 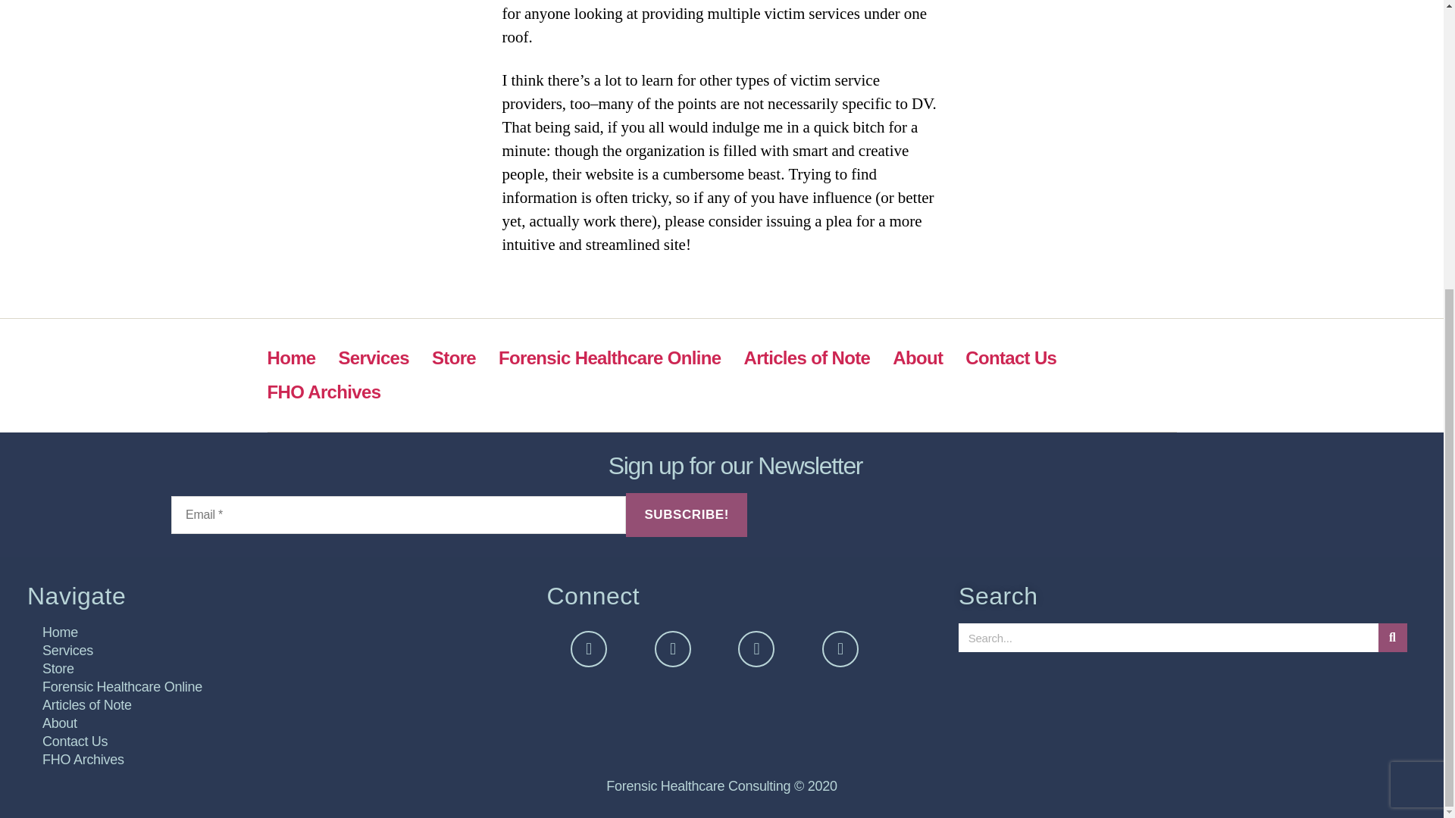 What do you see at coordinates (291, 357) in the screenshot?
I see `Home` at bounding box center [291, 357].